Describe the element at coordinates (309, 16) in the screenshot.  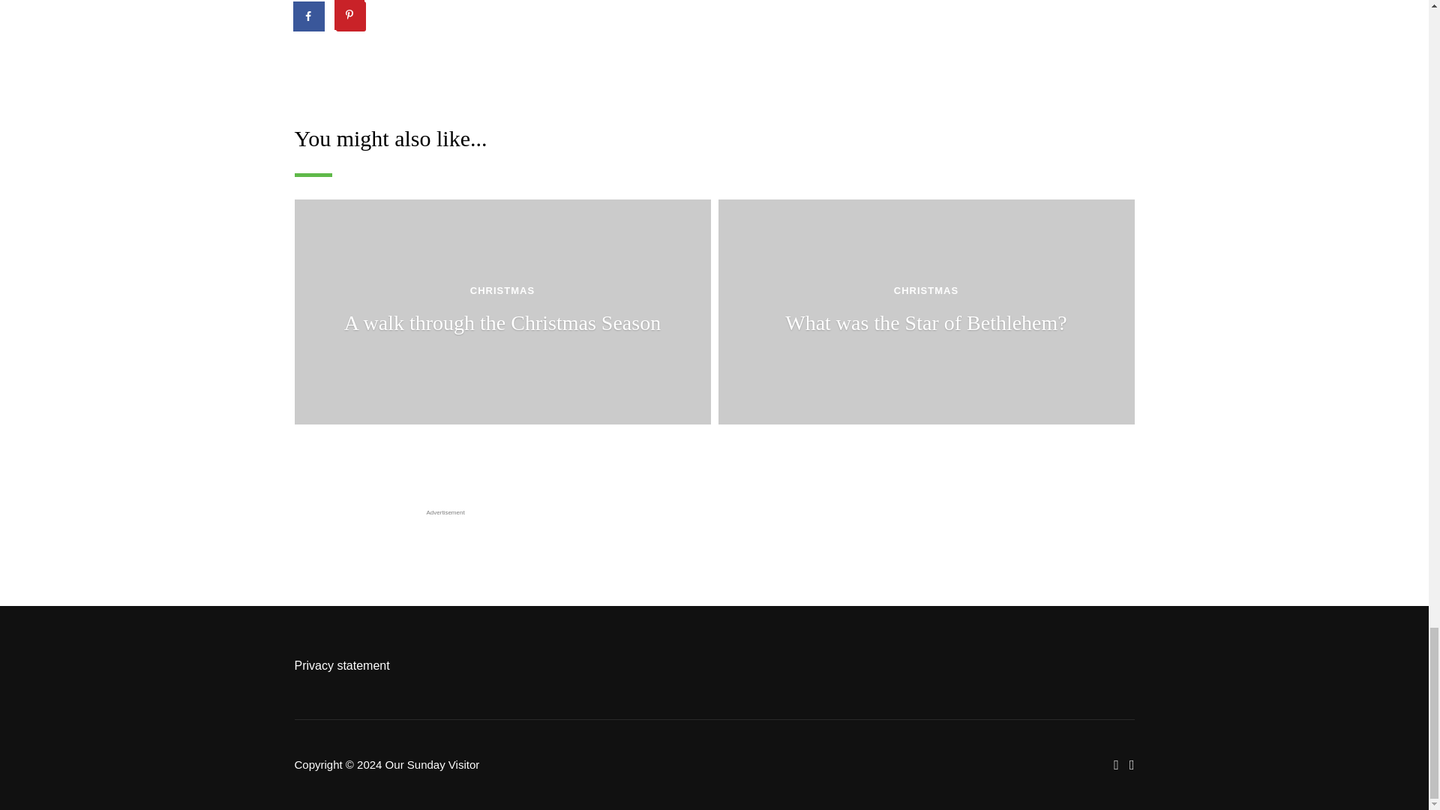
I see `Share on Facebook` at that location.